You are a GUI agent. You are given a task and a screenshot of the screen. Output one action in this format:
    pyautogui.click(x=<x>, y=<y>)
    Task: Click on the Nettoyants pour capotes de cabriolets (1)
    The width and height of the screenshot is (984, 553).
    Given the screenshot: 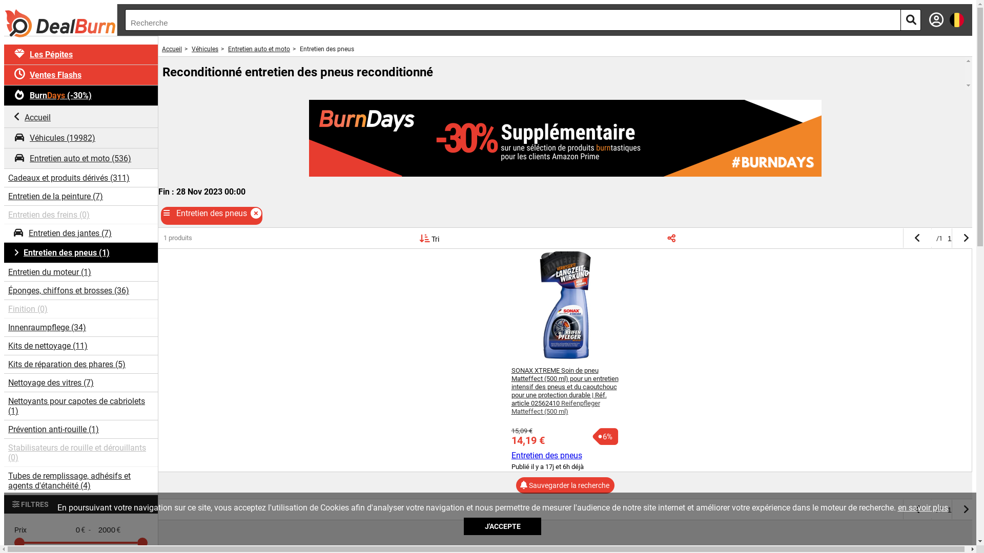 What is the action you would take?
    pyautogui.click(x=81, y=407)
    